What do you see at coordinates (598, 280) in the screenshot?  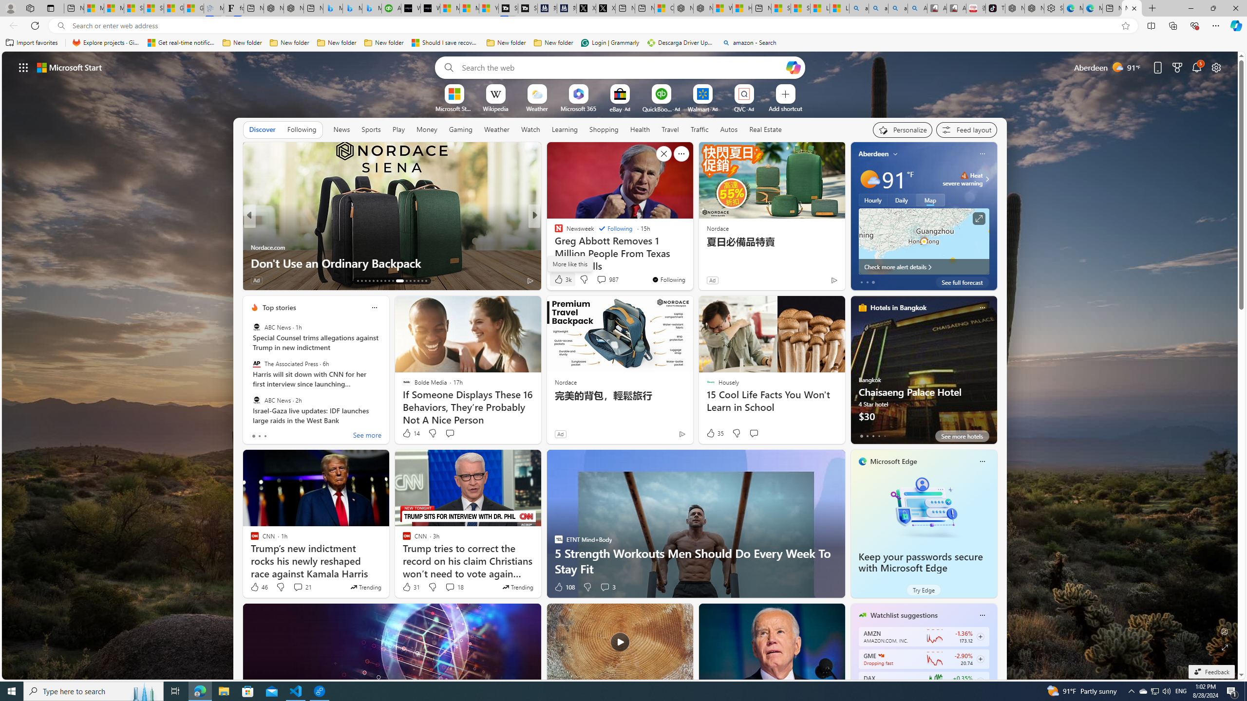 I see `View comments 85 Comment` at bounding box center [598, 280].